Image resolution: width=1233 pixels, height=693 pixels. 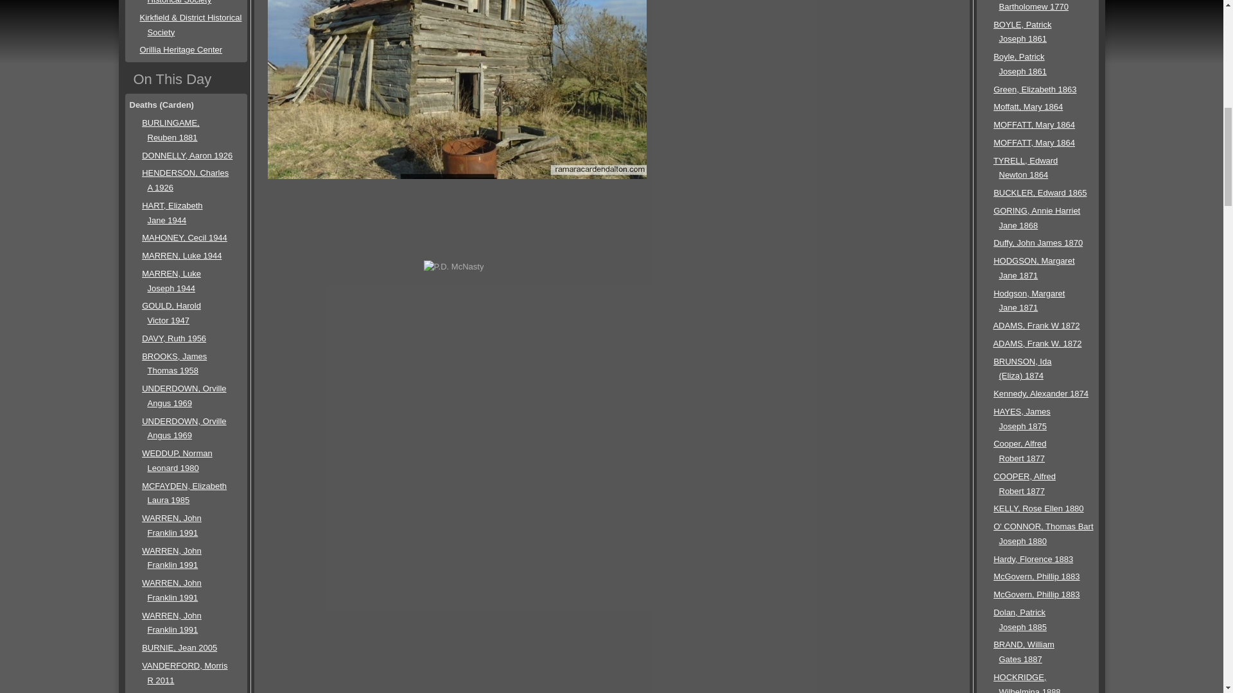 What do you see at coordinates (171, 281) in the screenshot?
I see `MARREN, Luke Joseph 1944` at bounding box center [171, 281].